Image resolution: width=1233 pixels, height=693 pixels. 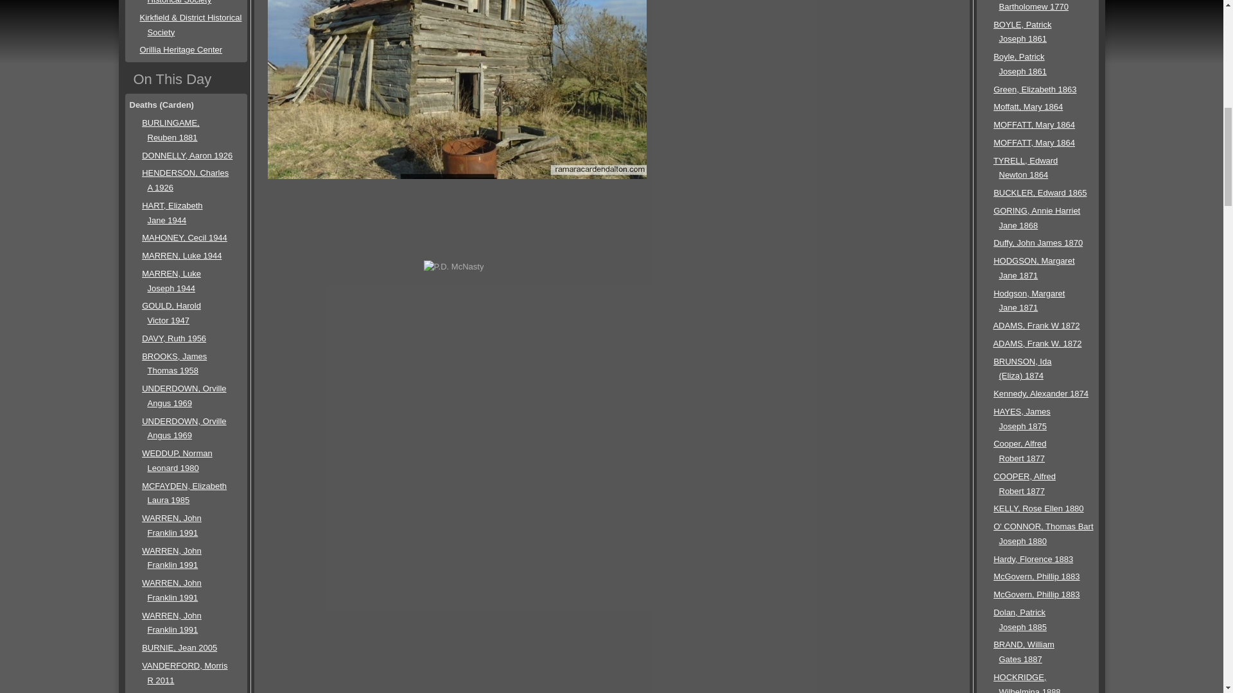 What do you see at coordinates (171, 281) in the screenshot?
I see `MARREN, Luke Joseph 1944` at bounding box center [171, 281].